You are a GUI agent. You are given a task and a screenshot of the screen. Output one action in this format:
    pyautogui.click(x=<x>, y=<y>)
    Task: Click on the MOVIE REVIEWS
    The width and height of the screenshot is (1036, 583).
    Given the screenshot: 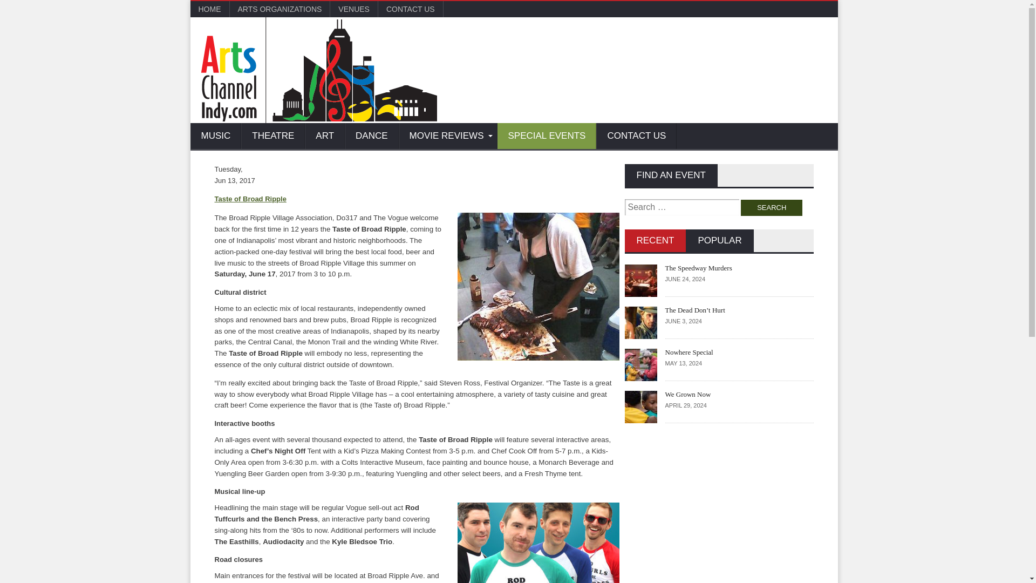 What is the action you would take?
    pyautogui.click(x=448, y=136)
    